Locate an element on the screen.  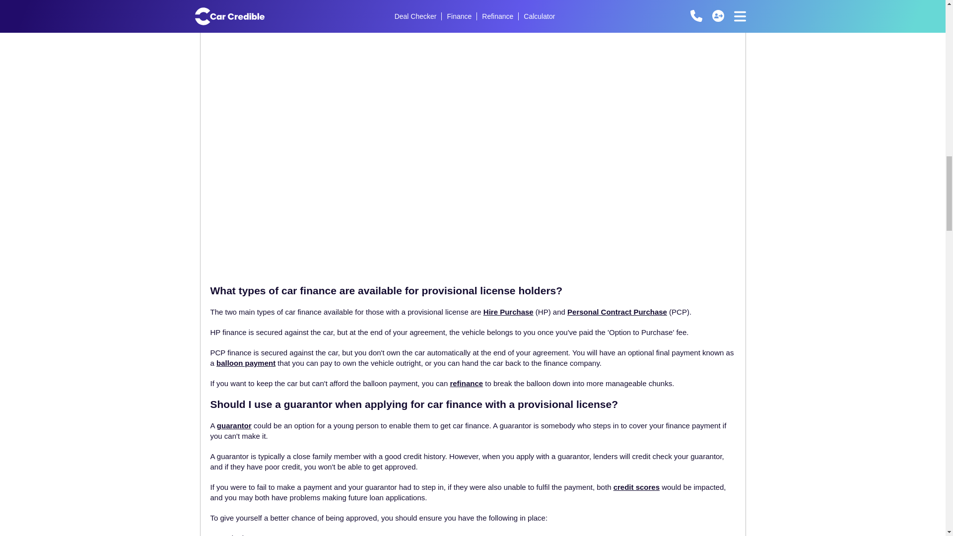
Hire Purchase is located at coordinates (508, 312).